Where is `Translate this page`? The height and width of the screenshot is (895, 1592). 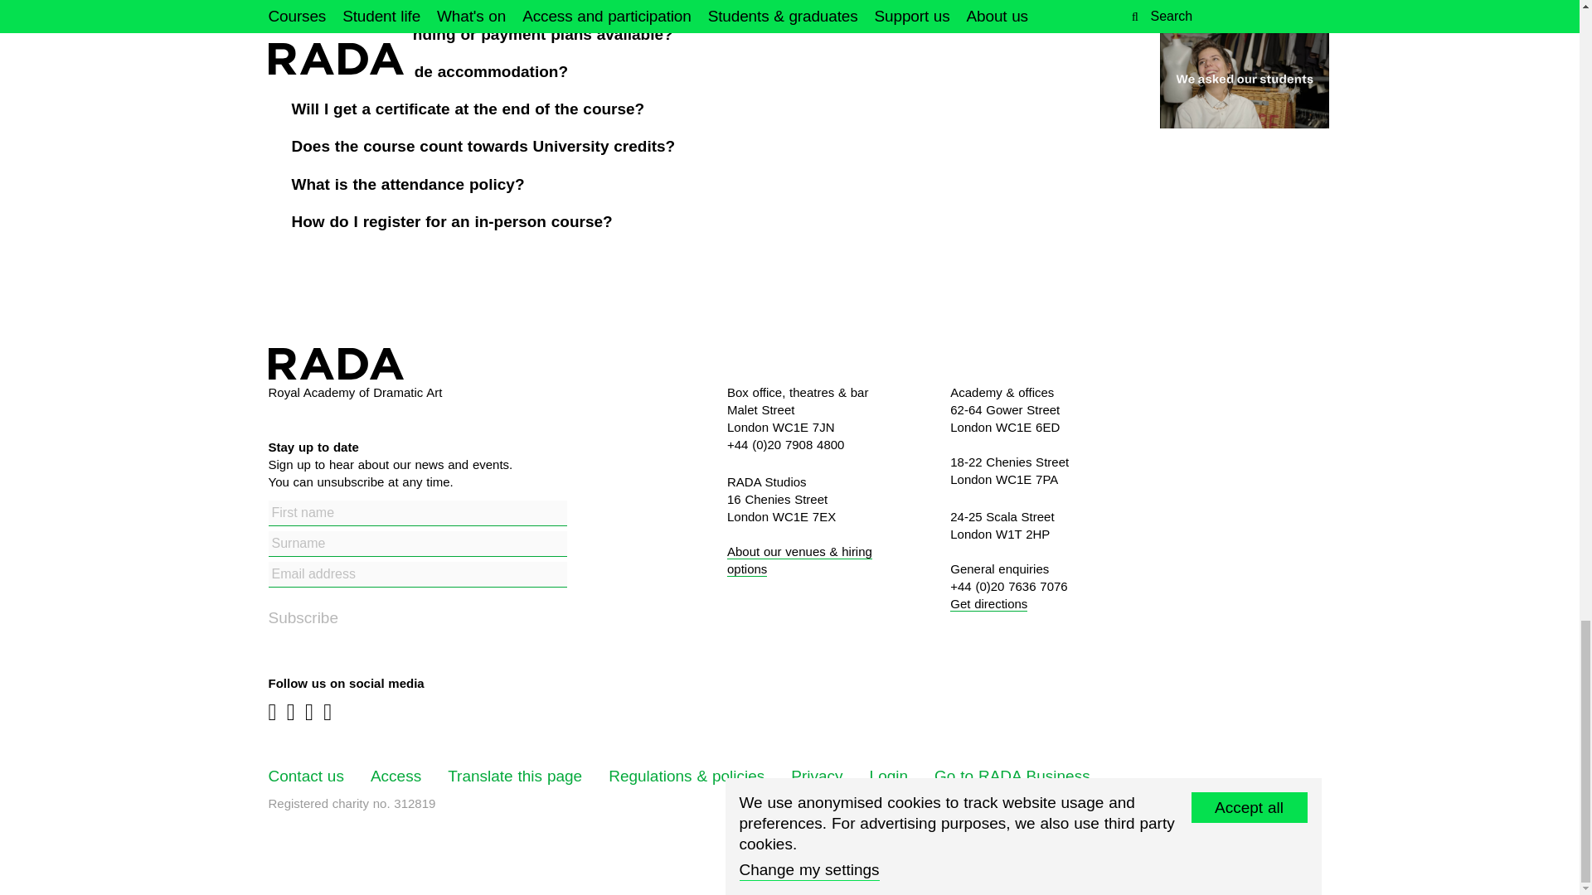 Translate this page is located at coordinates (514, 776).